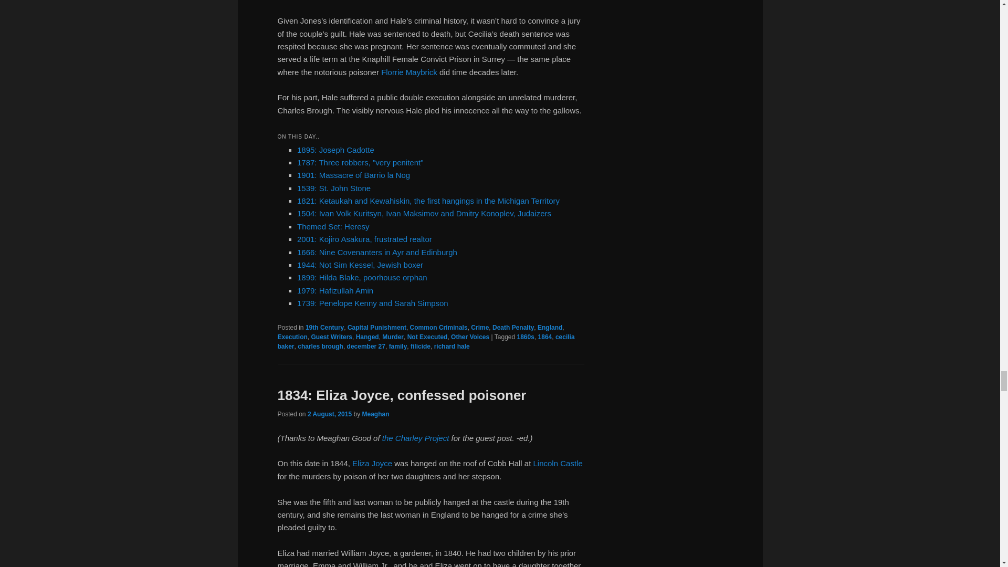 This screenshot has width=1008, height=567. I want to click on 4:59 am, so click(330, 414).